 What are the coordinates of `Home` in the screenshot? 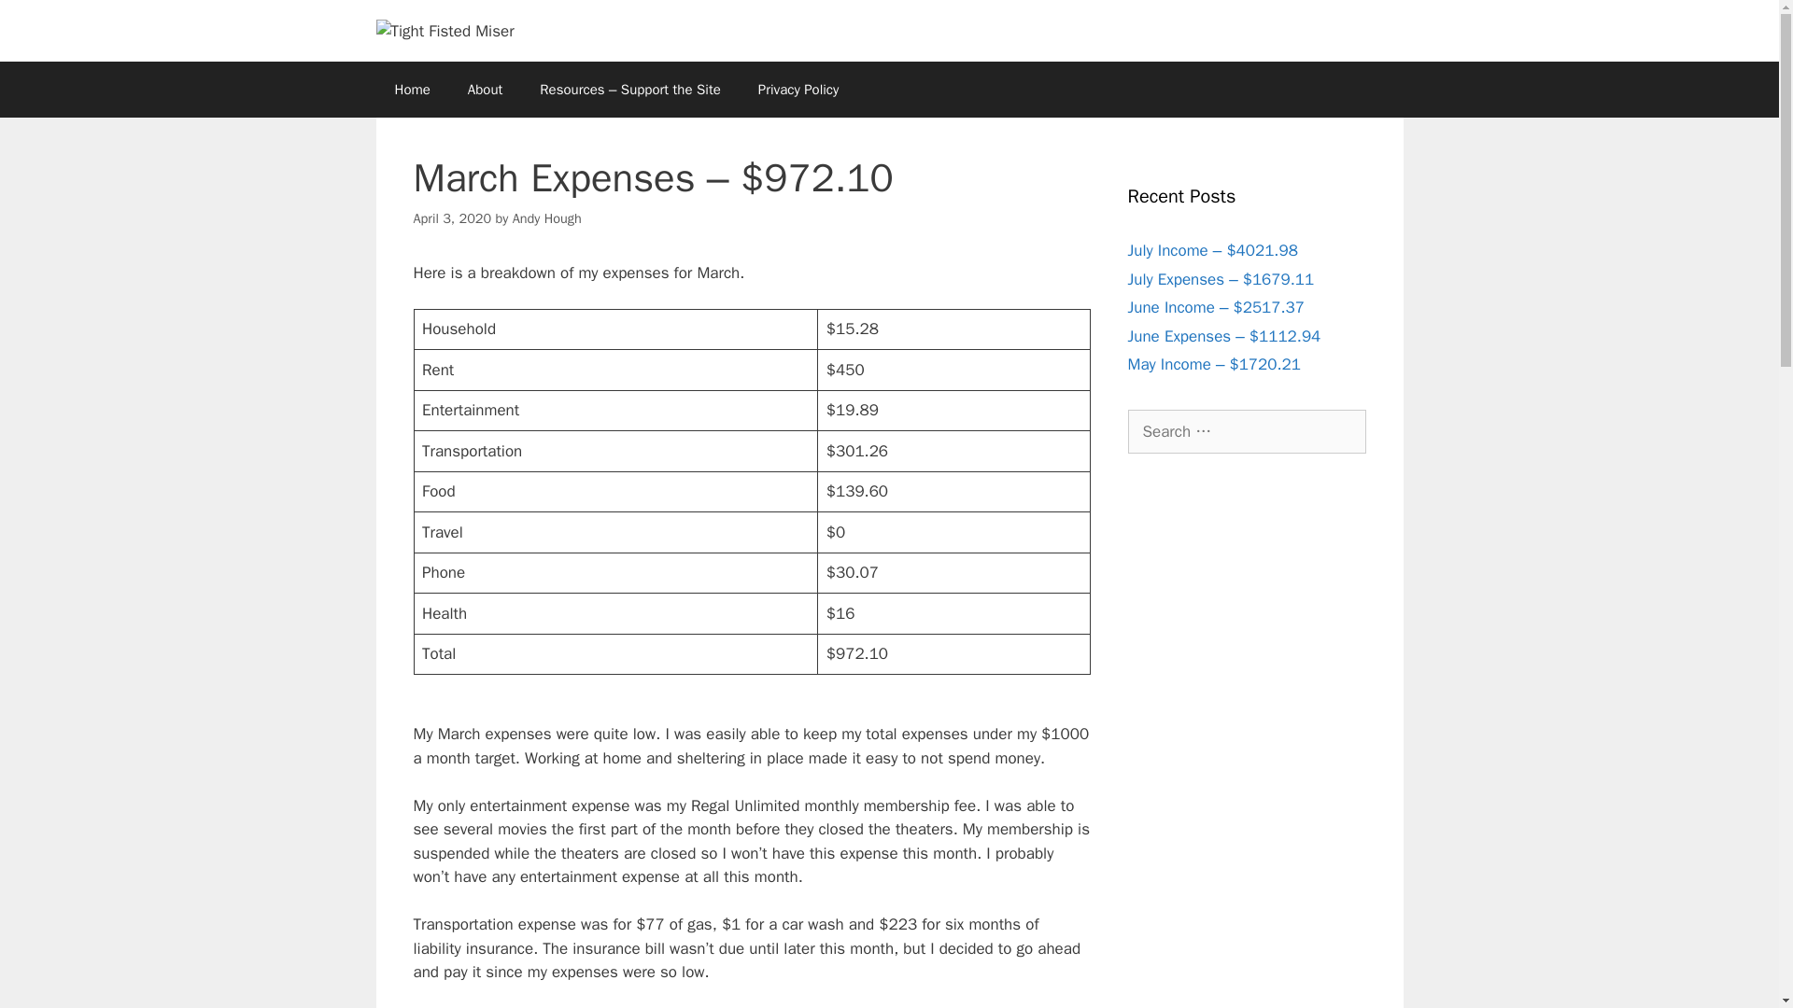 It's located at (411, 90).